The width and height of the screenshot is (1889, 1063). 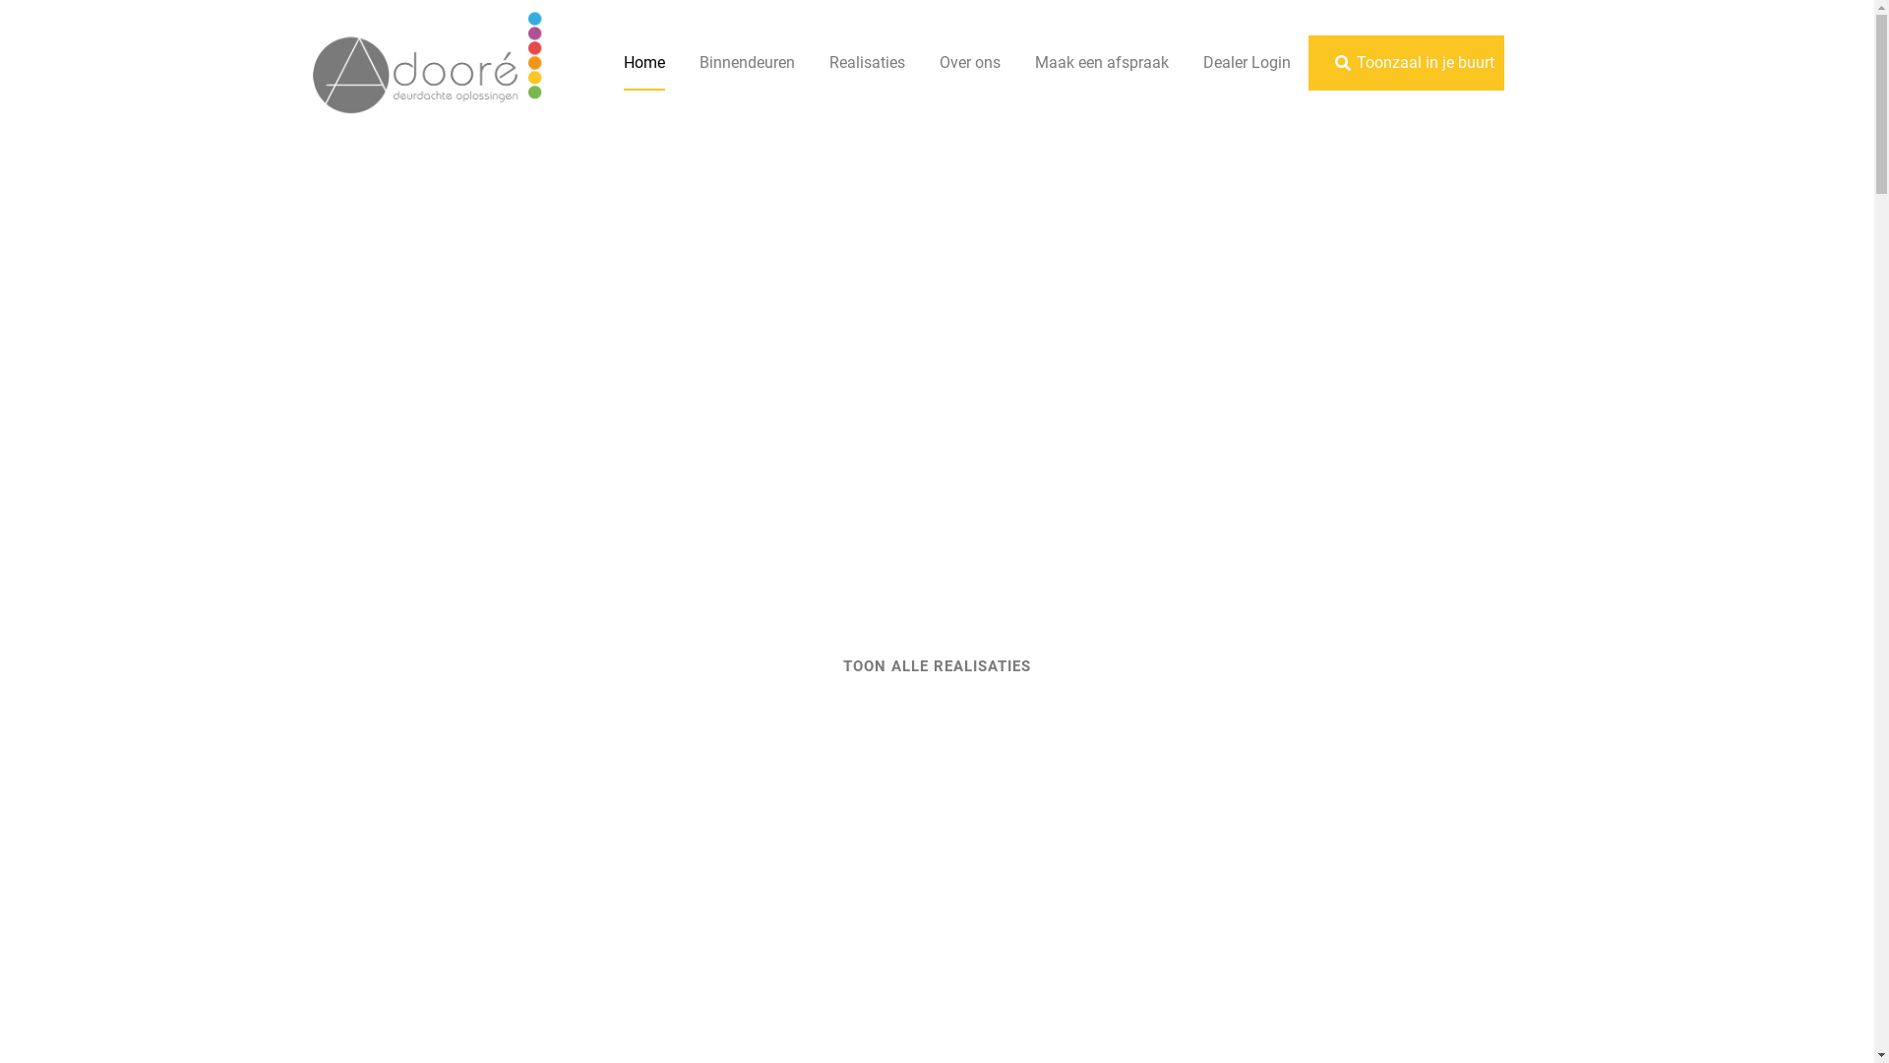 What do you see at coordinates (748, 63) in the screenshot?
I see `Binnendeuren` at bounding box center [748, 63].